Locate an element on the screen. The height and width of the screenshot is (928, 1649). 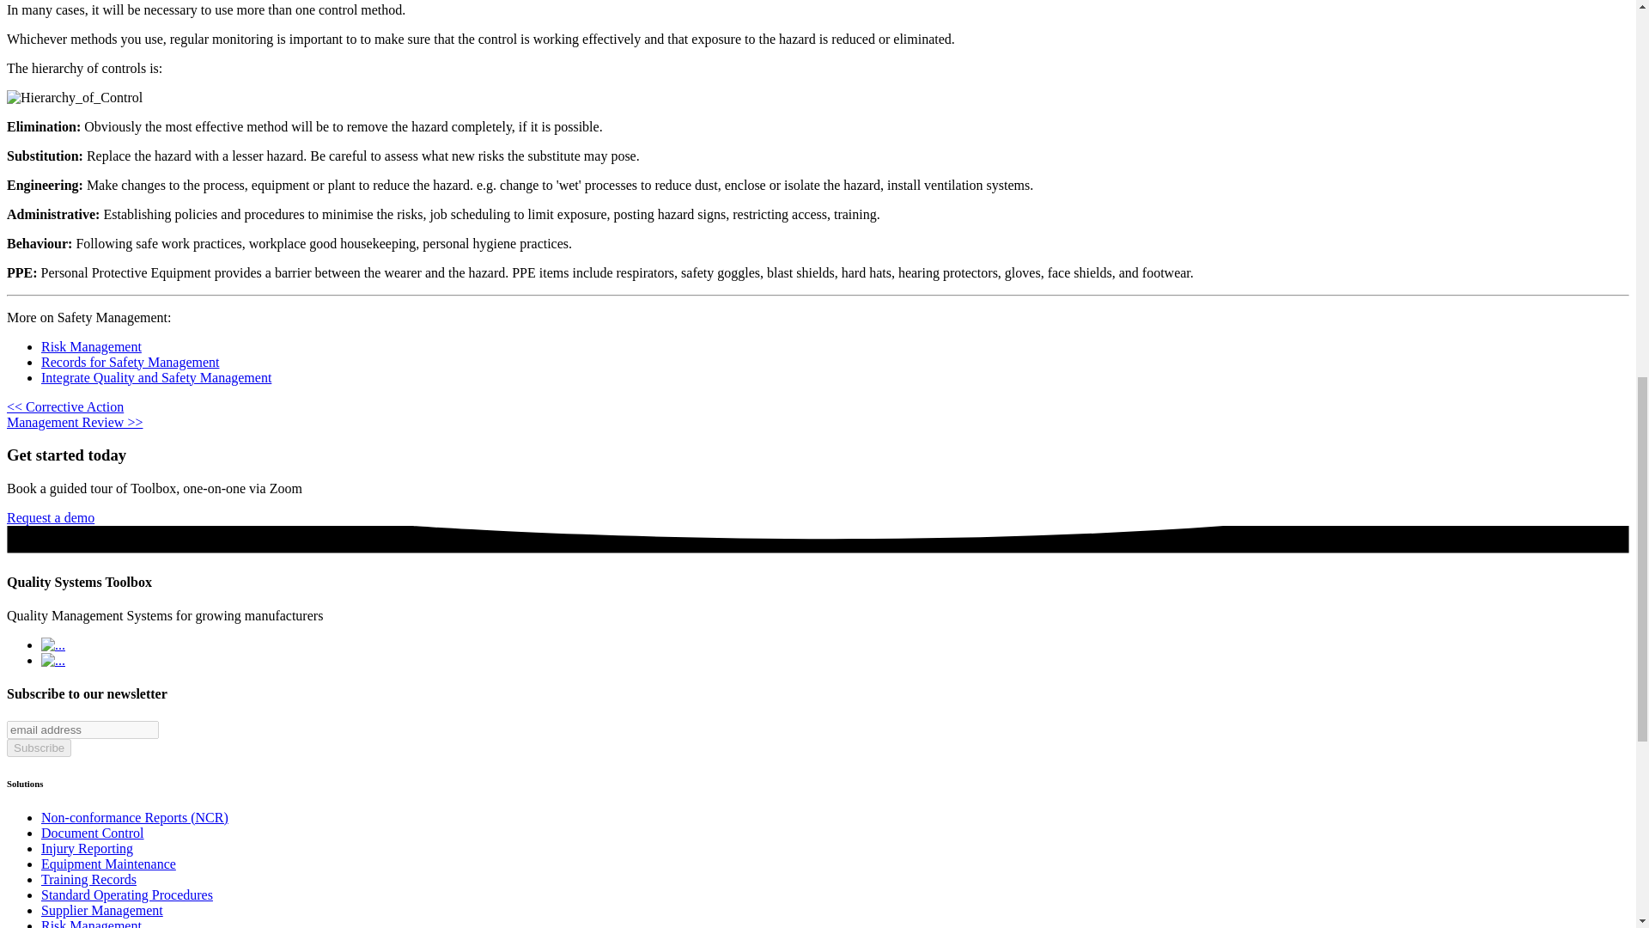
Risk Management is located at coordinates (91, 346).